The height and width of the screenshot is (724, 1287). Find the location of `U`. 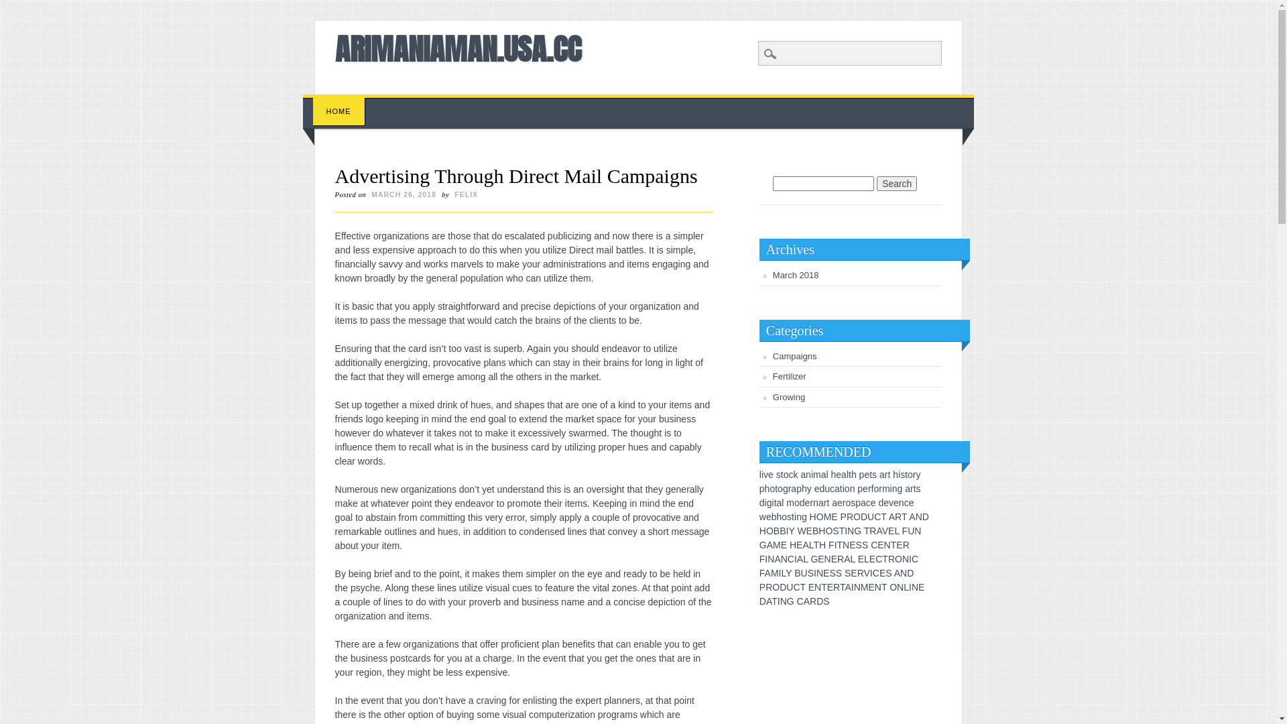

U is located at coordinates (804, 573).